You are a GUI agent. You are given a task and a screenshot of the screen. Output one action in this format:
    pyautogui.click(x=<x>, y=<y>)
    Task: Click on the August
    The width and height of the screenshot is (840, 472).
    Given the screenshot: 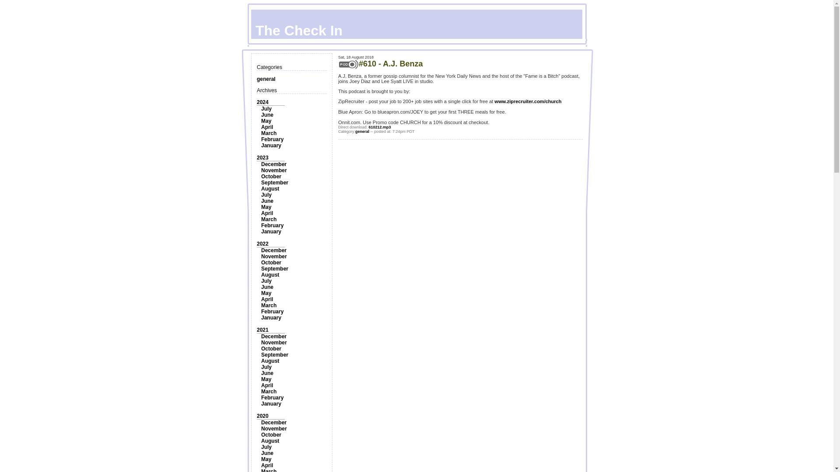 What is the action you would take?
    pyautogui.click(x=270, y=189)
    